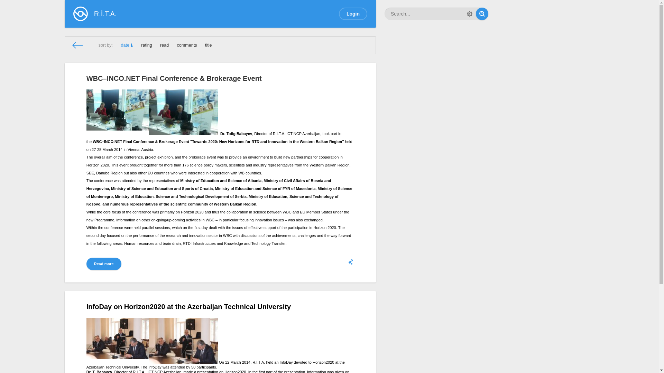  Describe the element at coordinates (353, 14) in the screenshot. I see `Login` at that location.